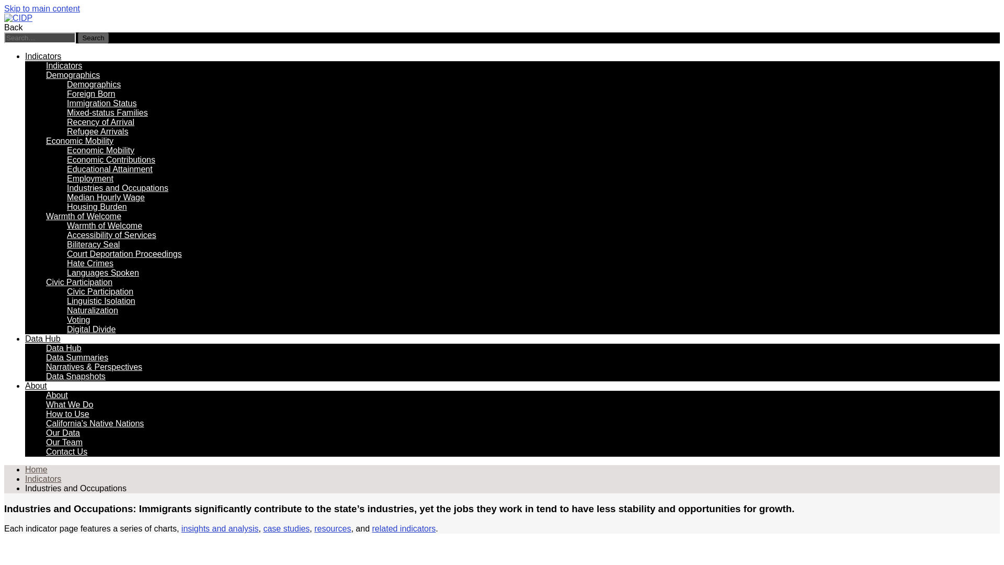 This screenshot has width=1004, height=565. I want to click on About, so click(57, 395).